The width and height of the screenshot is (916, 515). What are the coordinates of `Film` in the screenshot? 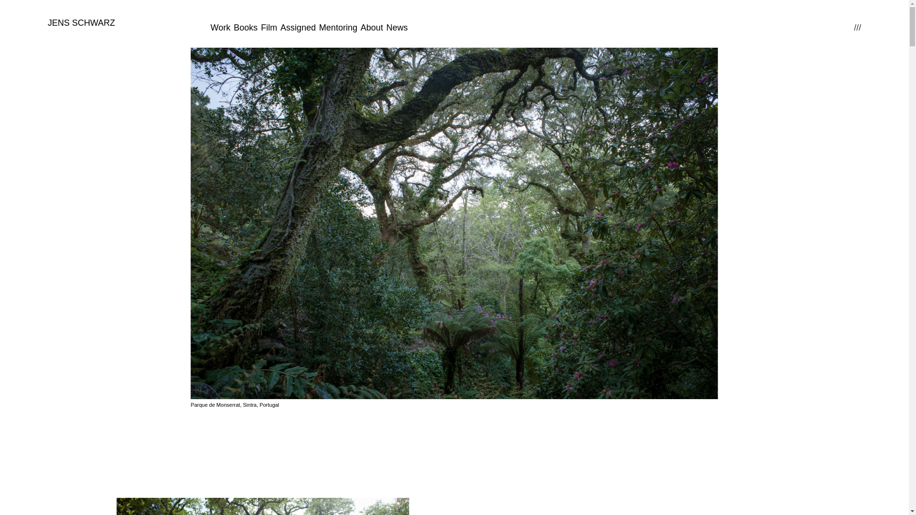 It's located at (269, 28).